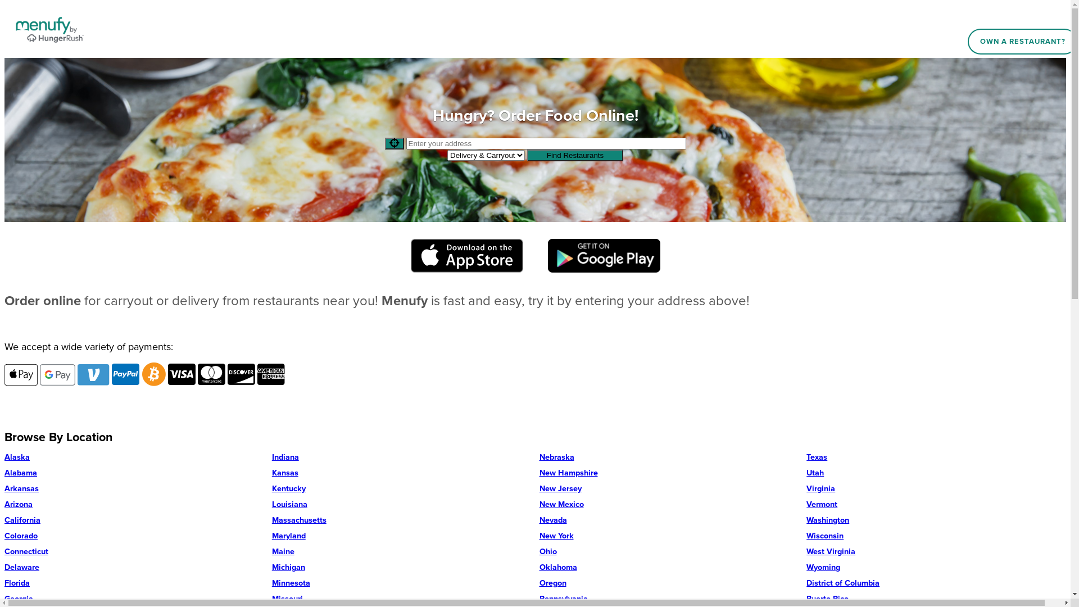  Describe the element at coordinates (134, 583) in the screenshot. I see `Florida` at that location.